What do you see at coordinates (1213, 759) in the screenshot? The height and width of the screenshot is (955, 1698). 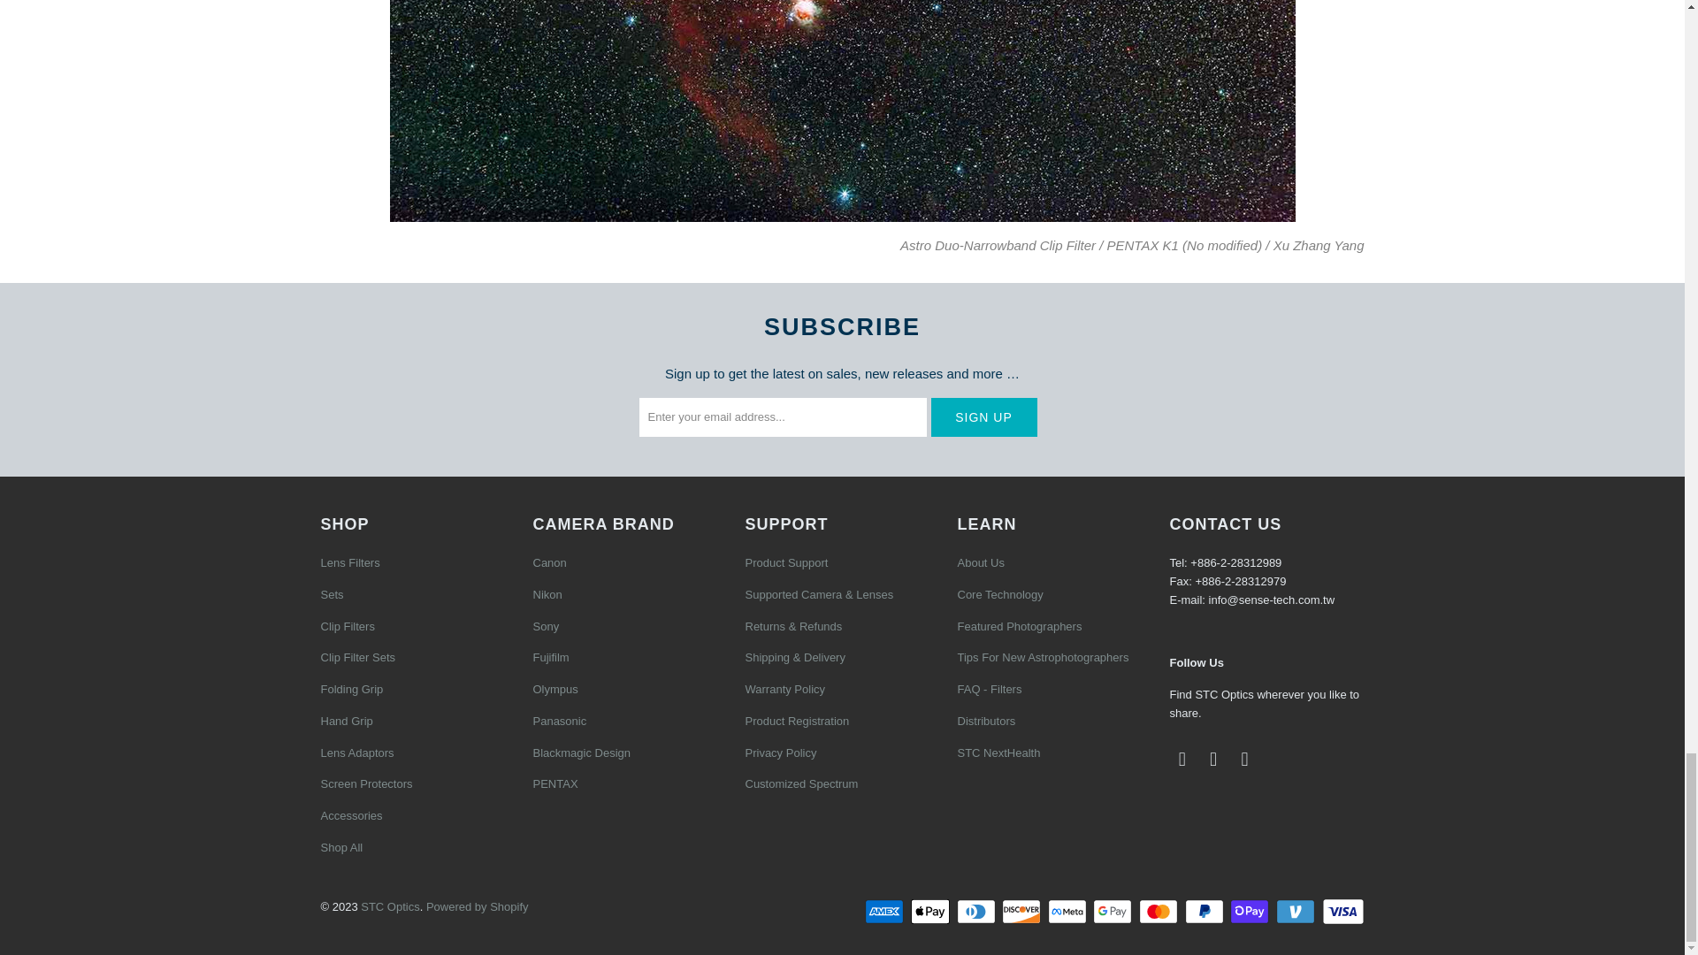 I see `STC Optics on YouTube` at bounding box center [1213, 759].